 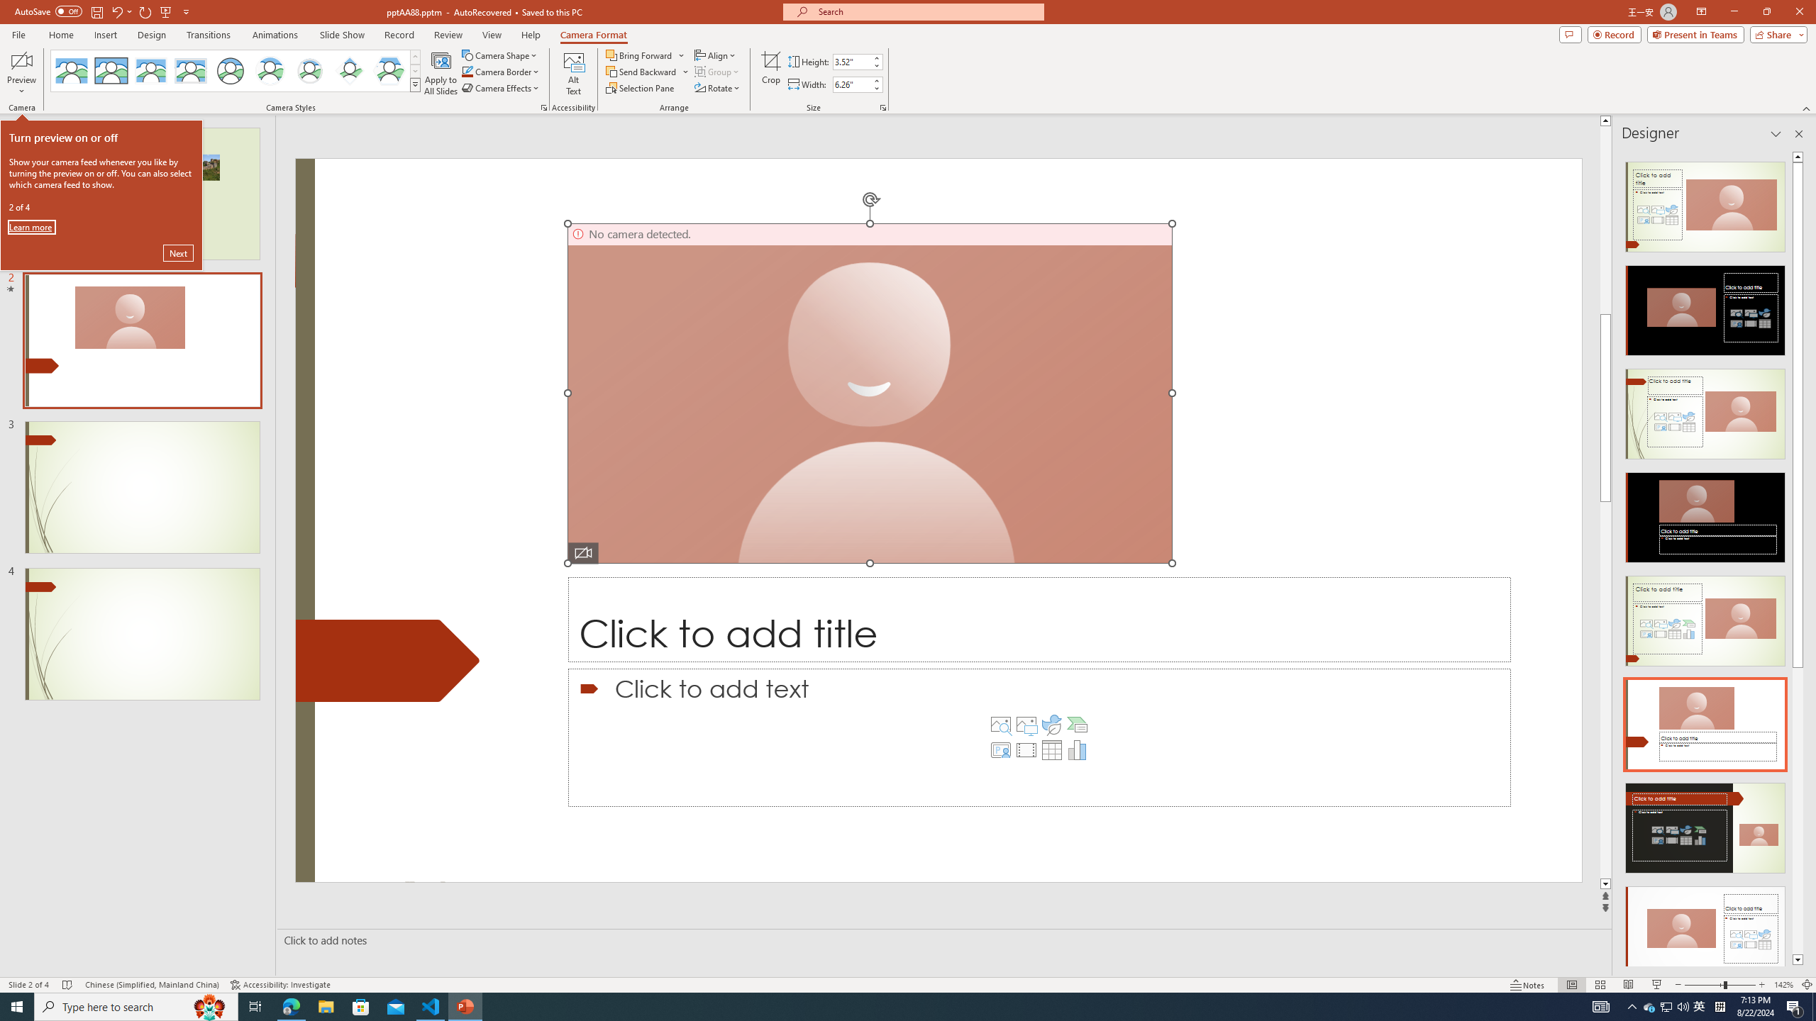 I want to click on Apply to All Slides, so click(x=441, y=73).